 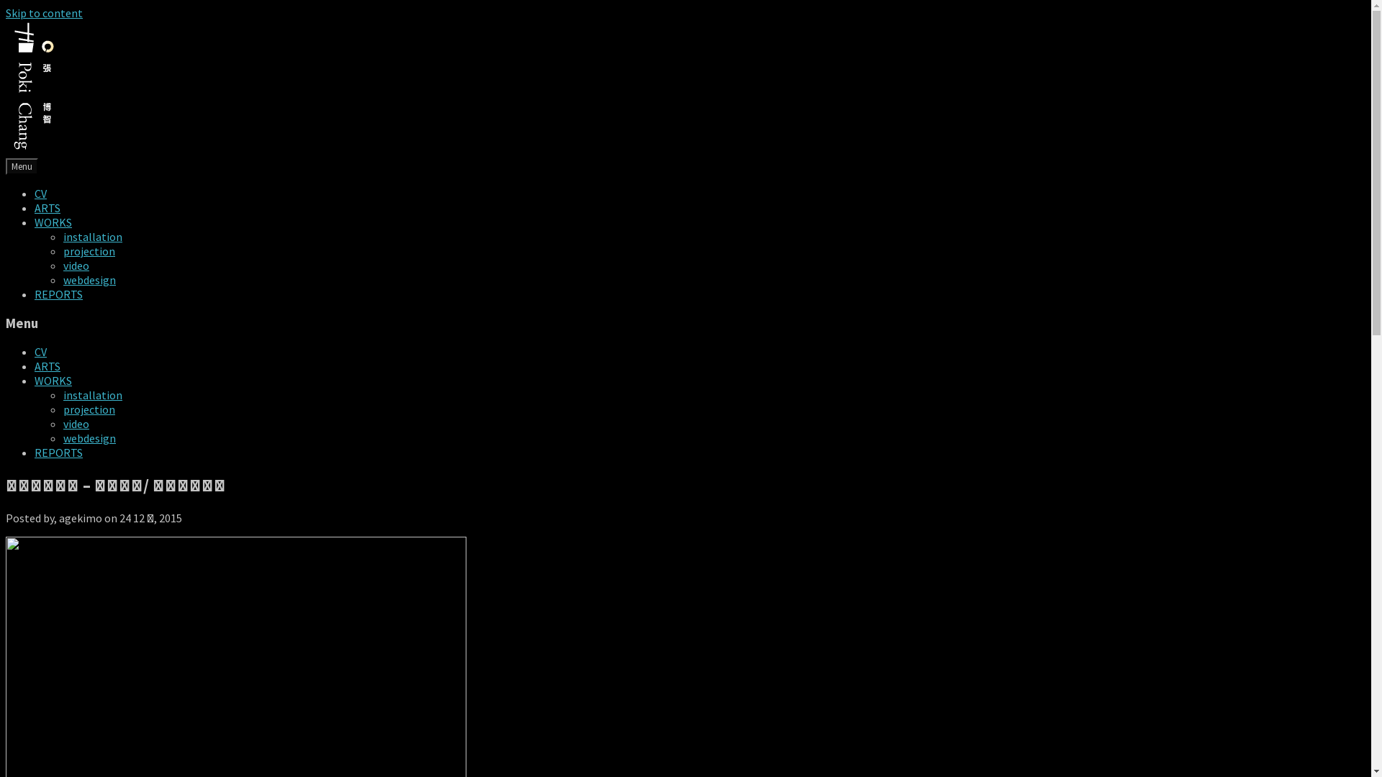 What do you see at coordinates (76, 424) in the screenshot?
I see `video` at bounding box center [76, 424].